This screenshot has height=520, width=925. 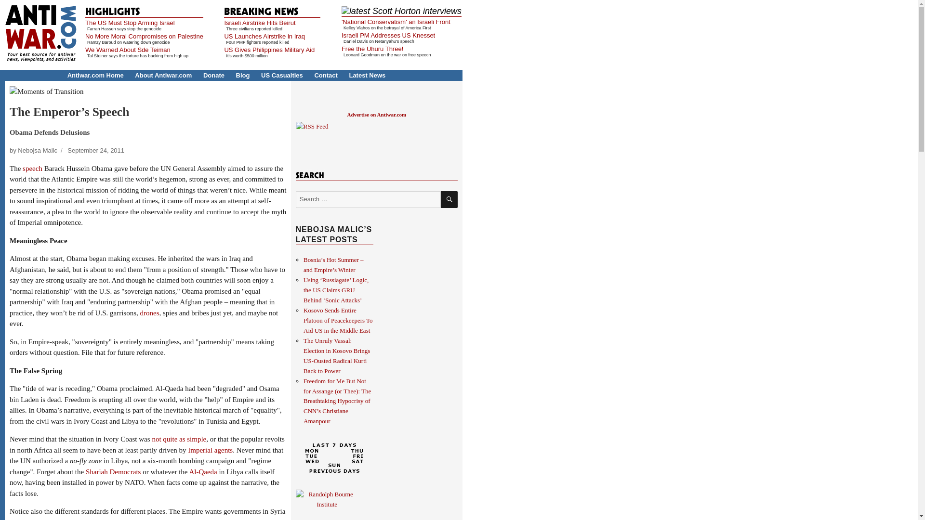 What do you see at coordinates (149, 312) in the screenshot?
I see `drones` at bounding box center [149, 312].